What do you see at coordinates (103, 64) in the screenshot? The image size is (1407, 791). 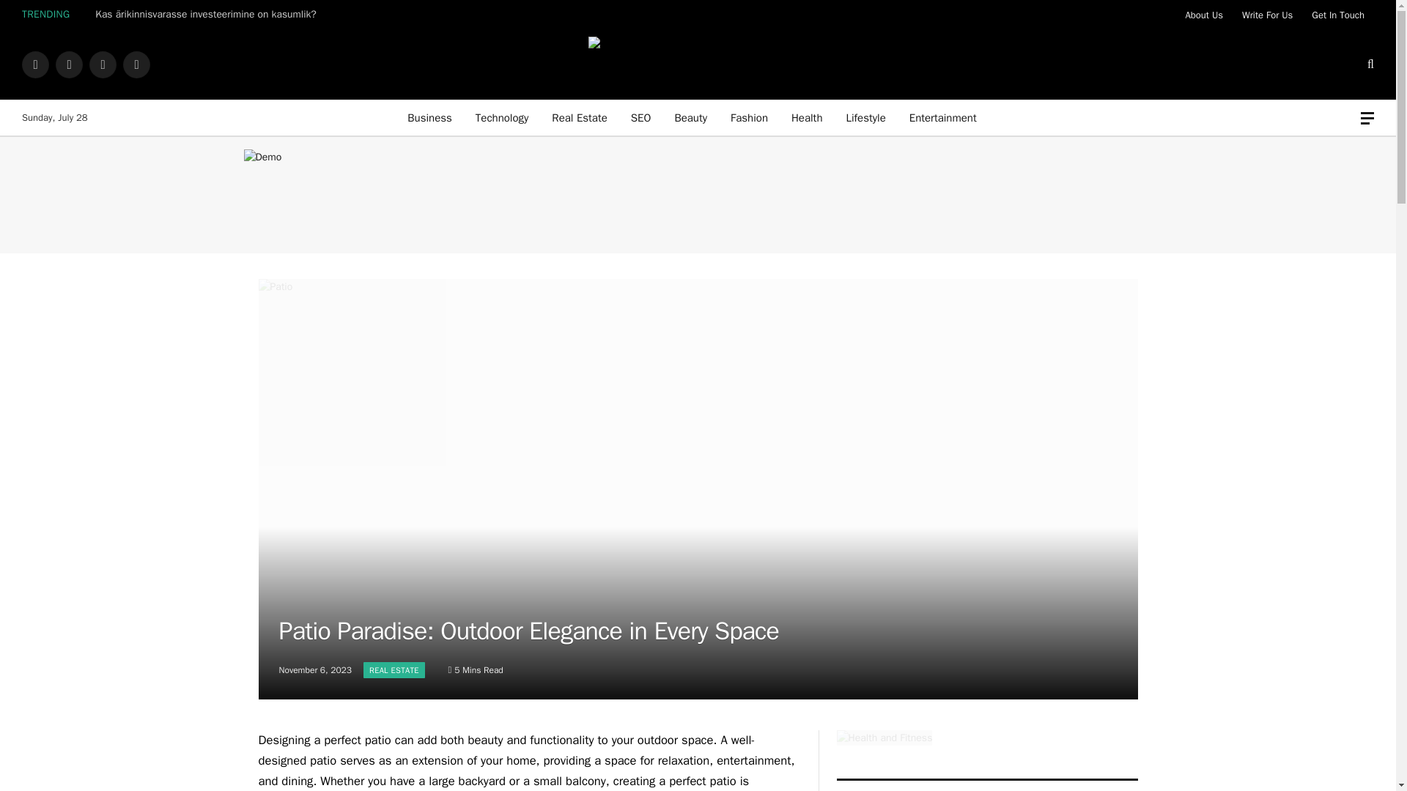 I see `Instagram` at bounding box center [103, 64].